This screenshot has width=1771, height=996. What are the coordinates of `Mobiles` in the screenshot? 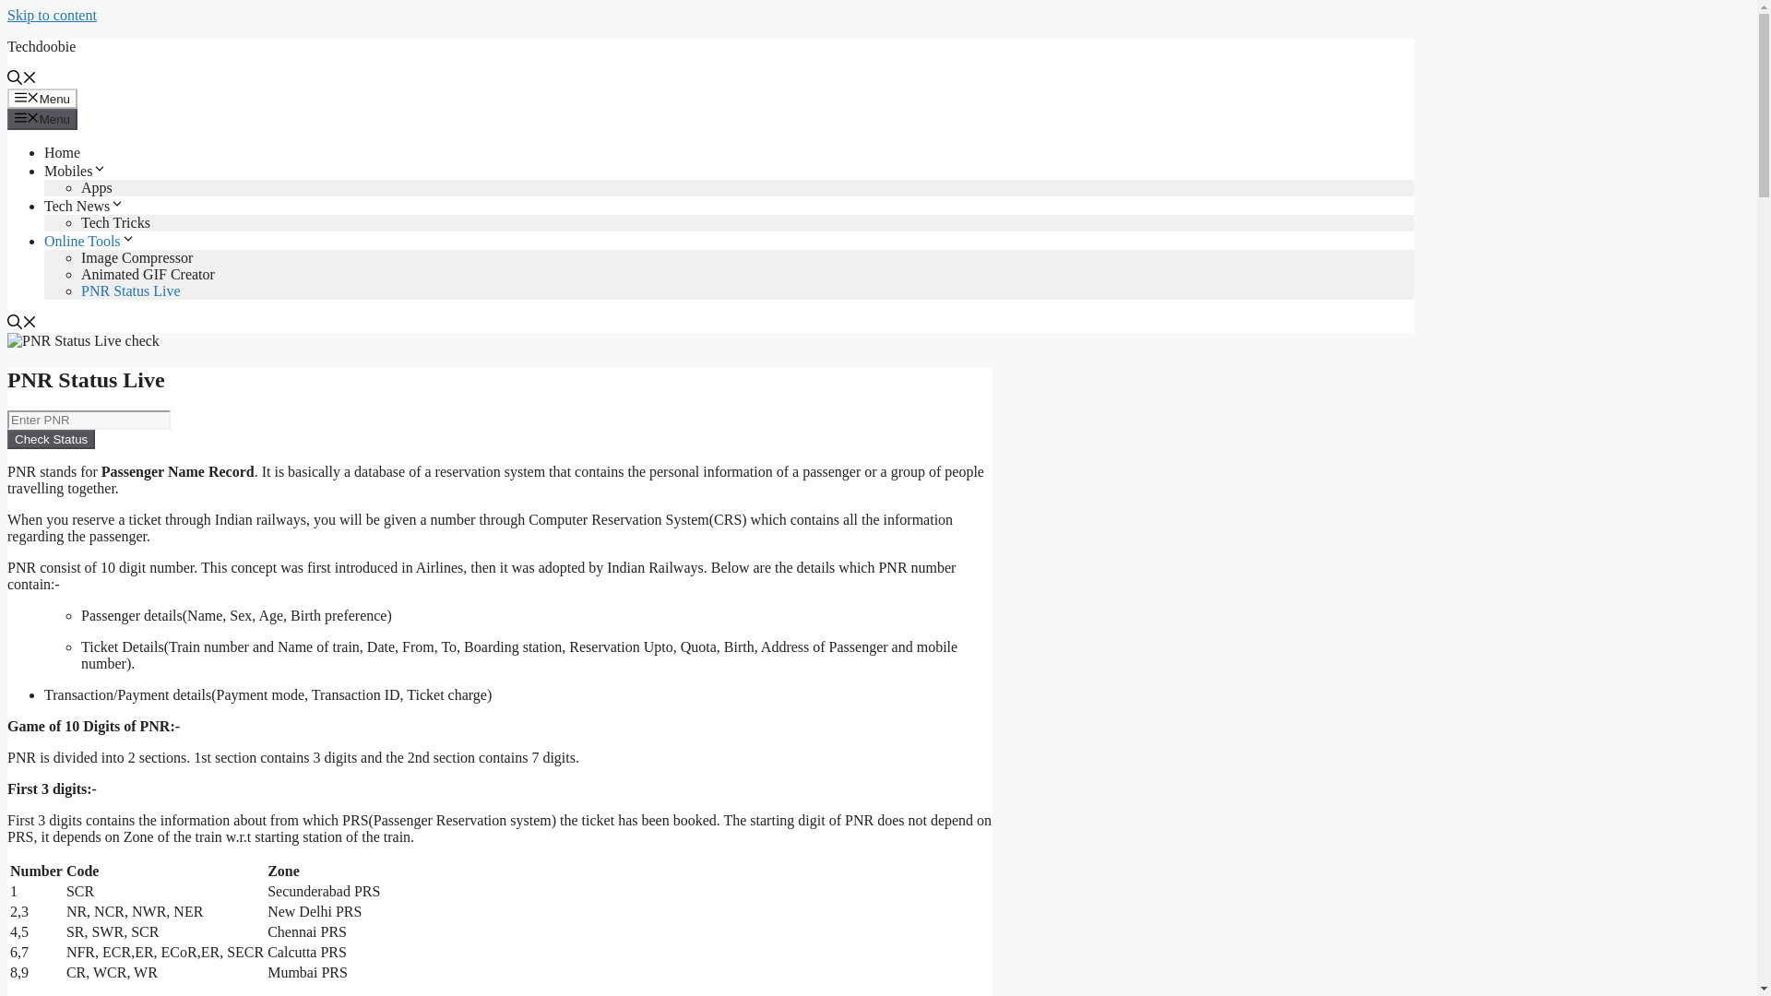 It's located at (76, 172).